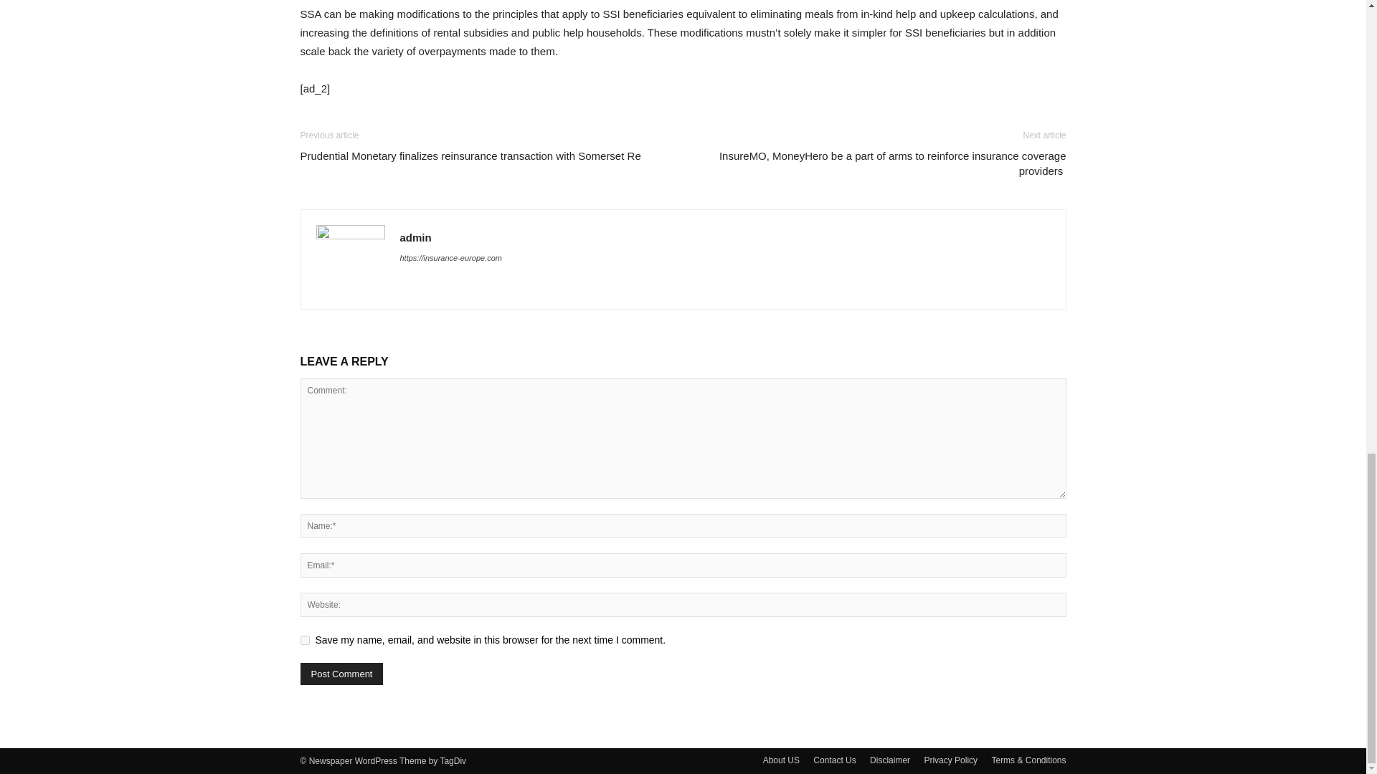 This screenshot has height=774, width=1377. Describe the element at coordinates (834, 760) in the screenshot. I see `Contact Us` at that location.